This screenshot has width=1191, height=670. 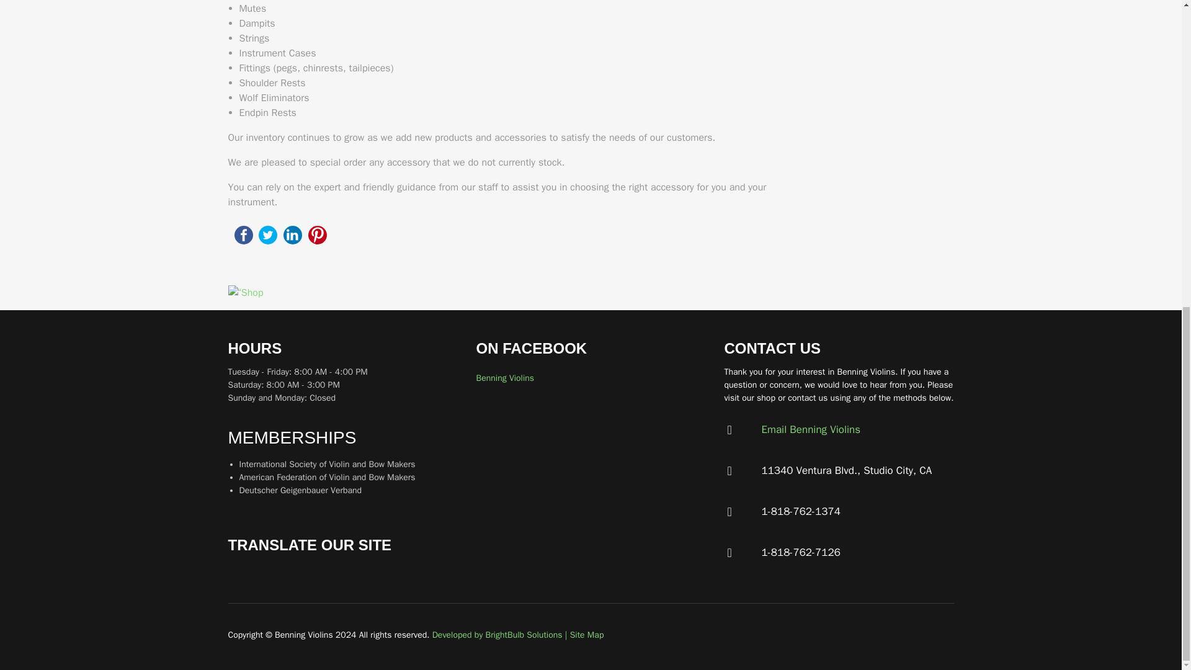 What do you see at coordinates (318, 234) in the screenshot?
I see `Pinterest` at bounding box center [318, 234].